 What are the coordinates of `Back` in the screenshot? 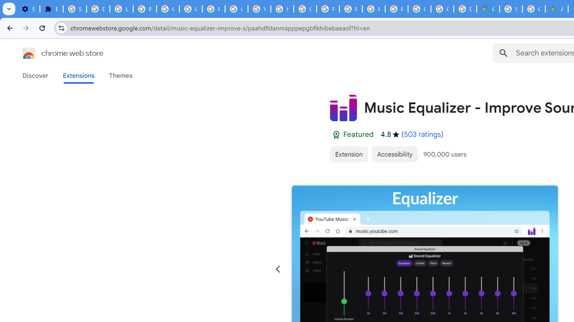 It's located at (9, 28).